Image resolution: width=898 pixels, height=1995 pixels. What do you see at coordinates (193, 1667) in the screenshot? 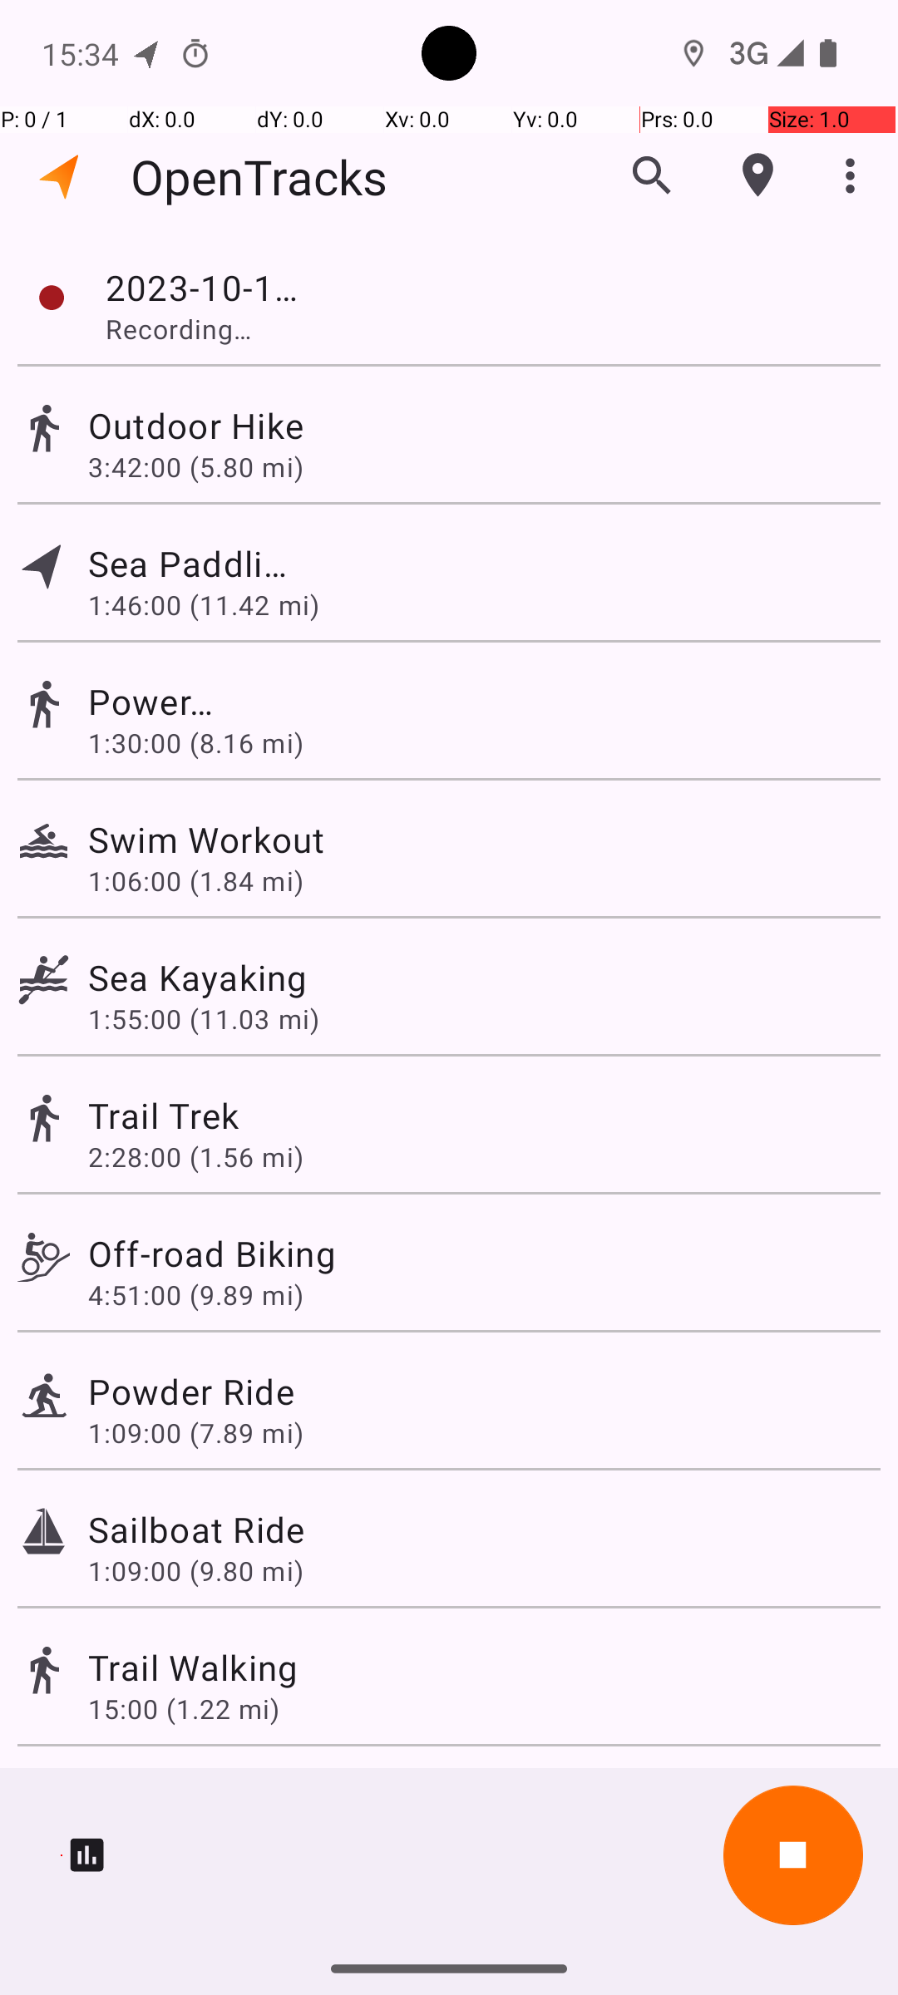
I see `Trail Walking` at bounding box center [193, 1667].